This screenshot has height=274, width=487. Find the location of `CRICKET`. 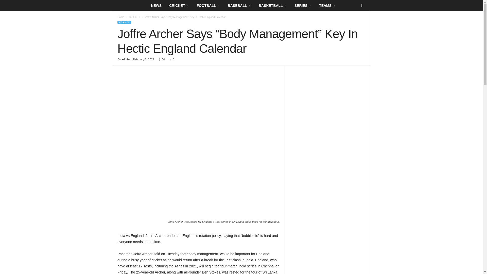

CRICKET is located at coordinates (179, 6).